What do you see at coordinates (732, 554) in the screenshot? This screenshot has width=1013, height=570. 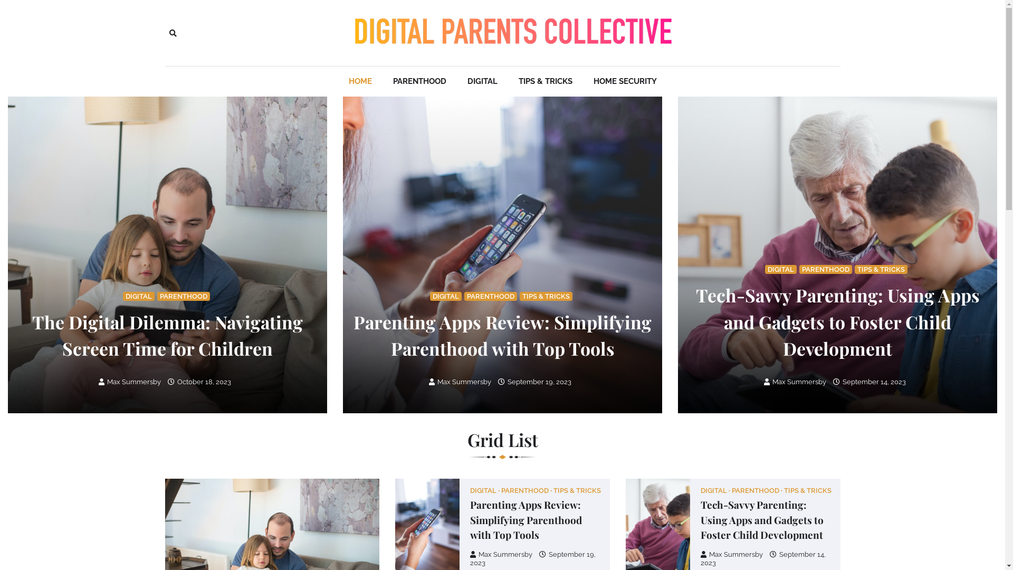 I see `Max Summersby` at bounding box center [732, 554].